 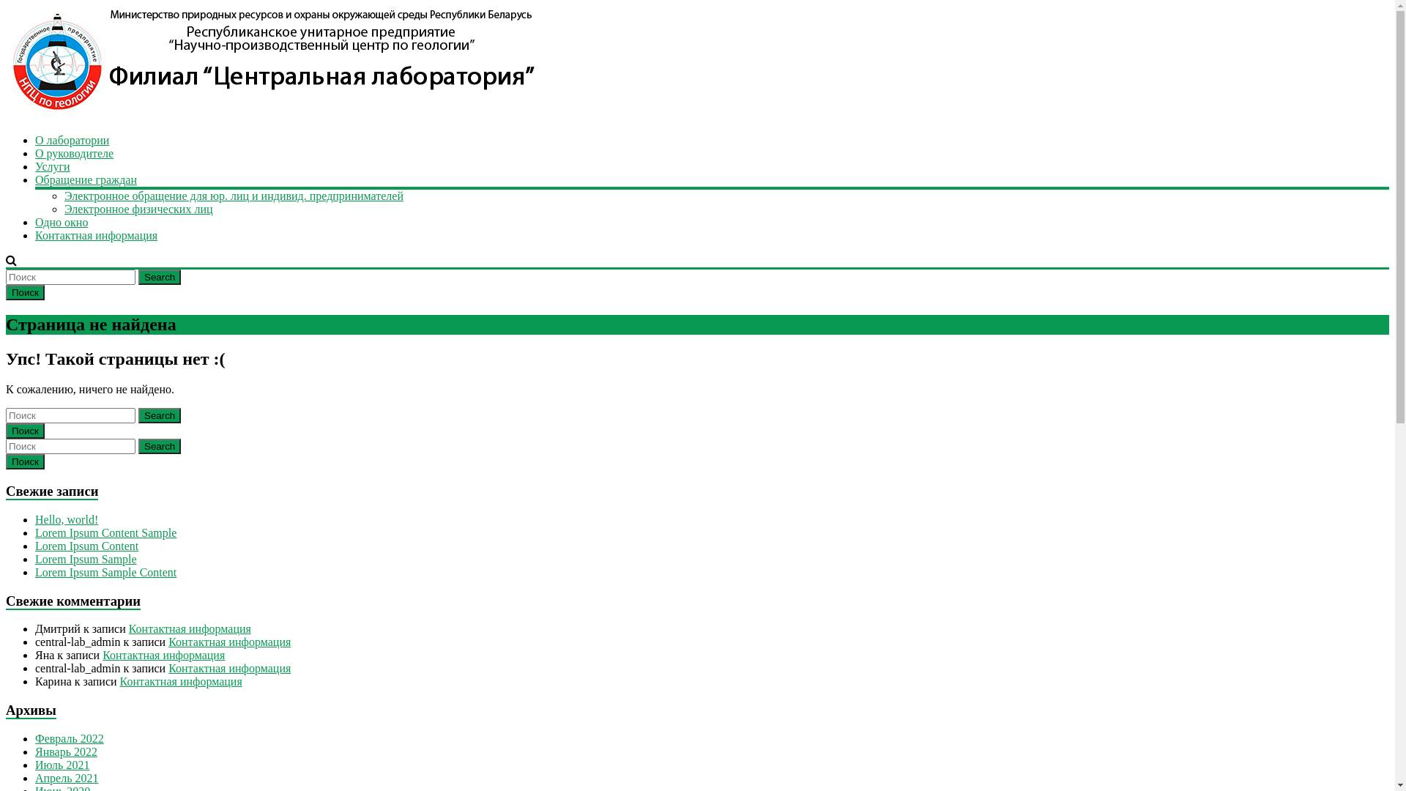 What do you see at coordinates (160, 416) in the screenshot?
I see `Search` at bounding box center [160, 416].